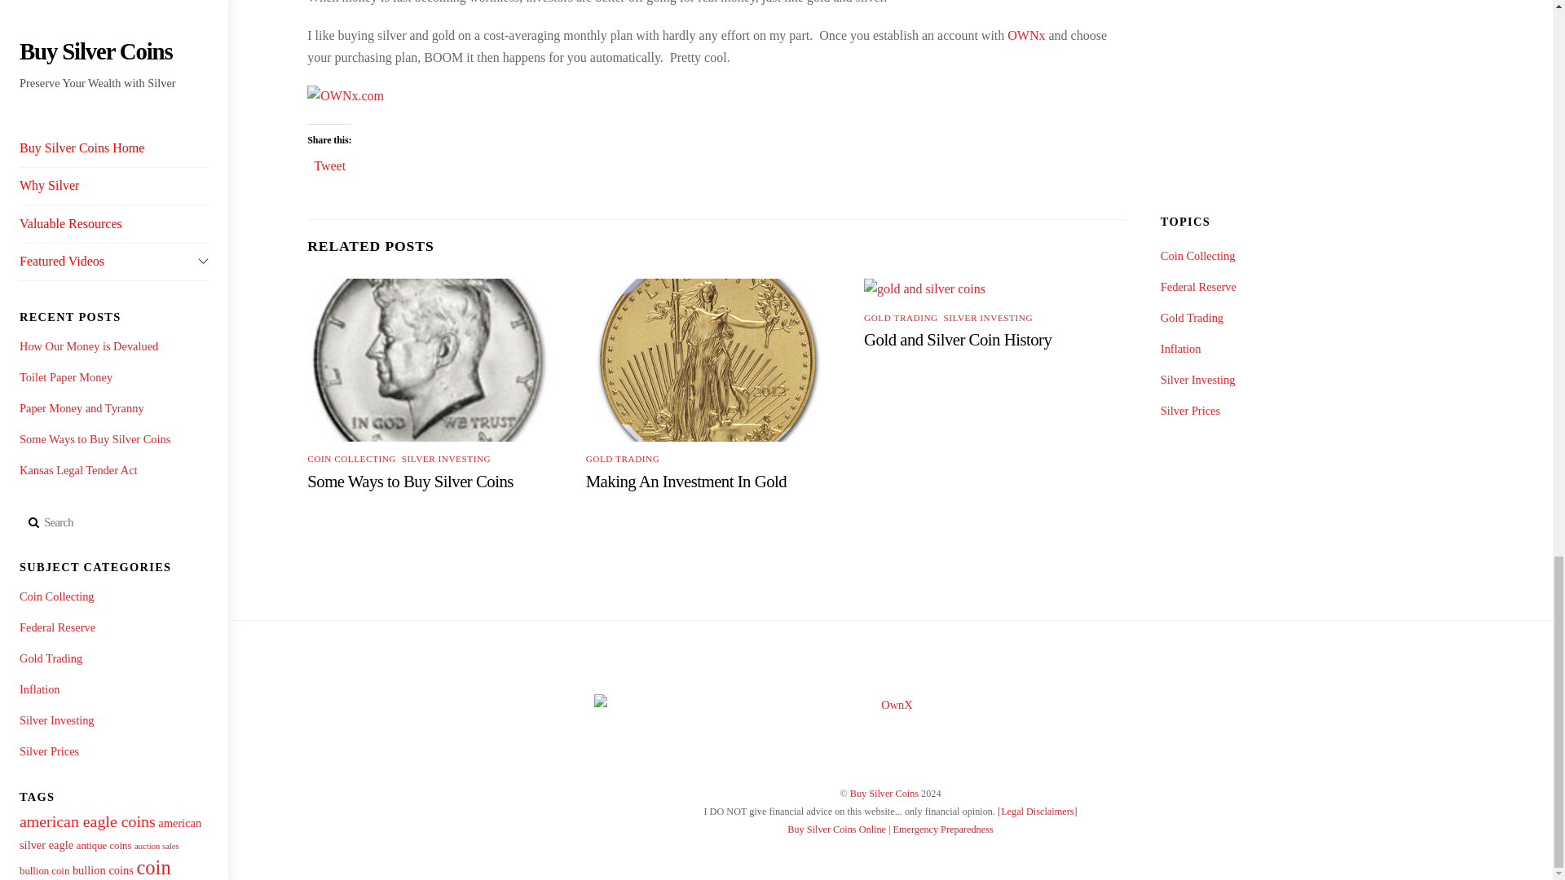 Image resolution: width=1565 pixels, height=880 pixels. Describe the element at coordinates (957, 339) in the screenshot. I see `Gold and Silver Coin History` at that location.